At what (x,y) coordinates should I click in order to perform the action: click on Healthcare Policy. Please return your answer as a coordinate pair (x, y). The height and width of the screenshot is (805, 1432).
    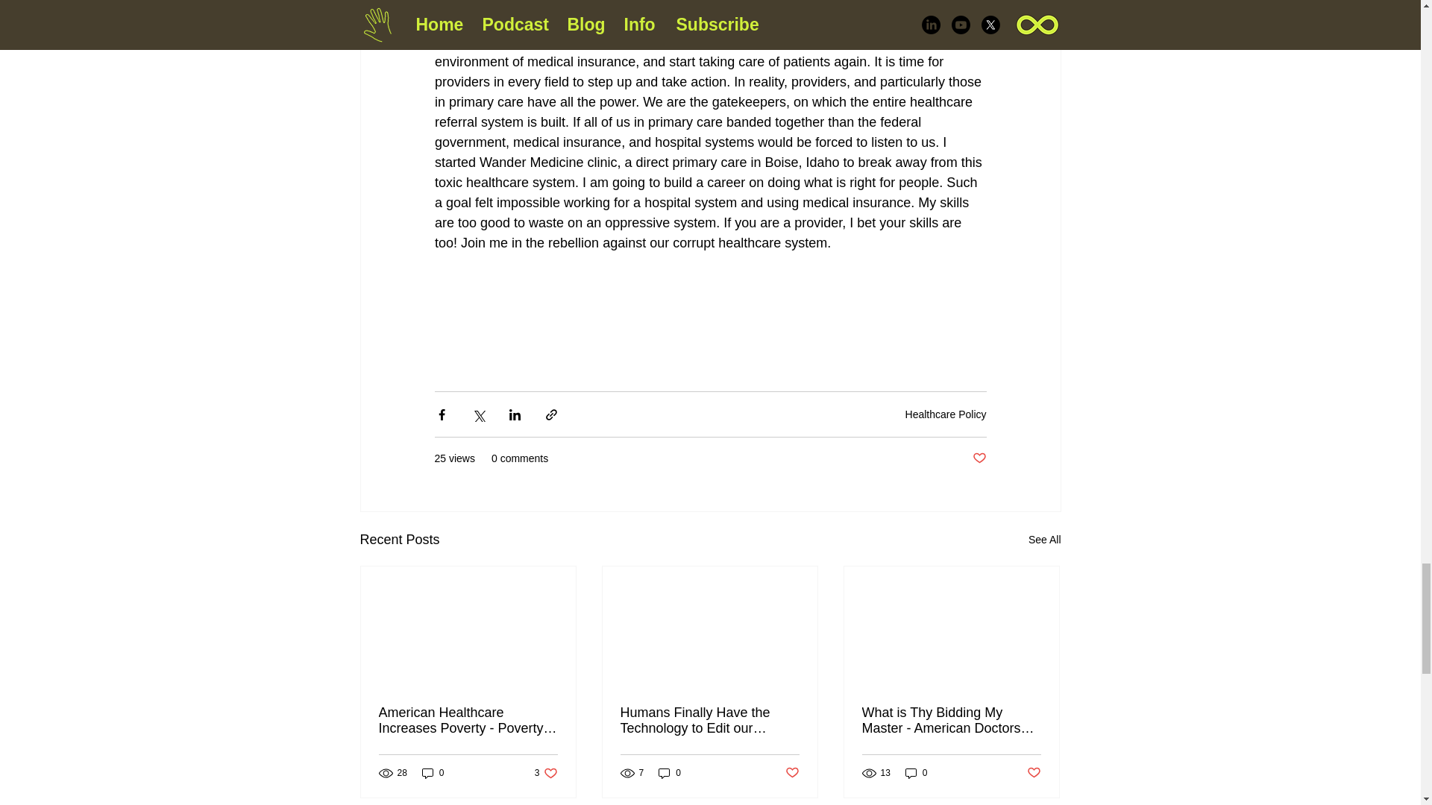
    Looking at the image, I should click on (433, 773).